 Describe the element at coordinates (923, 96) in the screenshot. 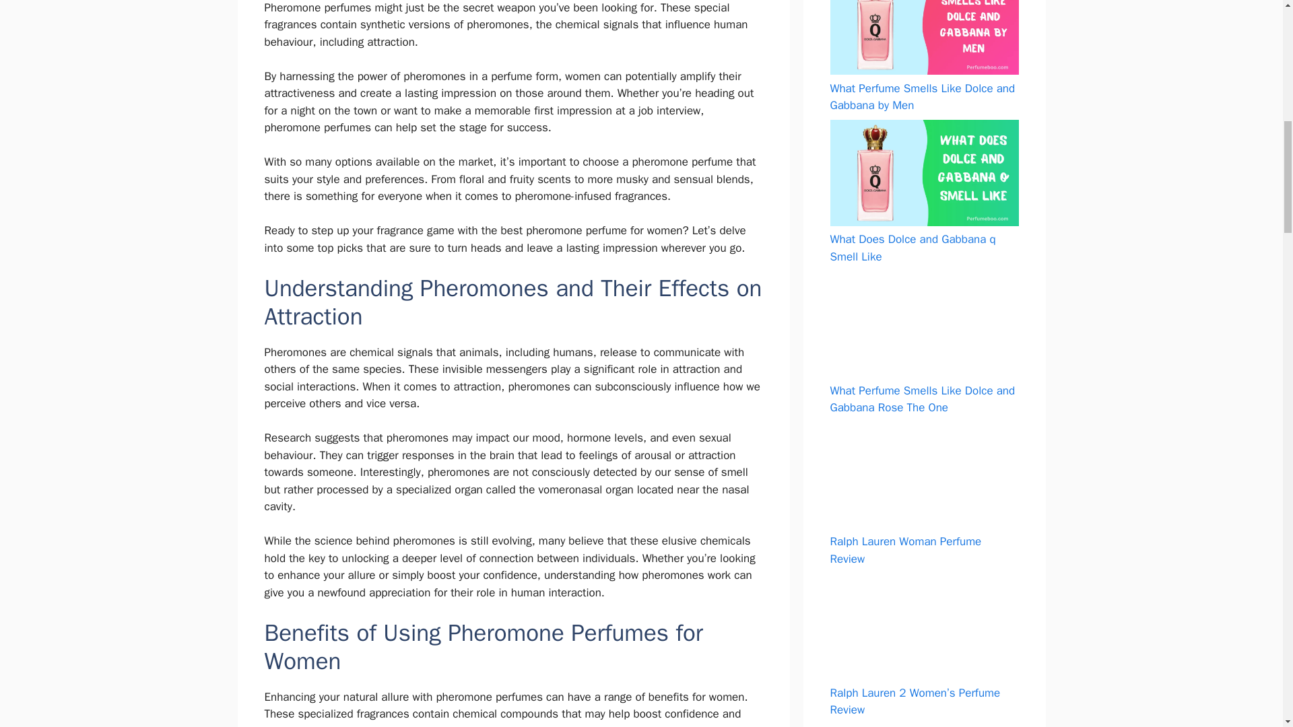

I see `What Perfume Smells Like Dolce and Gabbana by Men` at that location.